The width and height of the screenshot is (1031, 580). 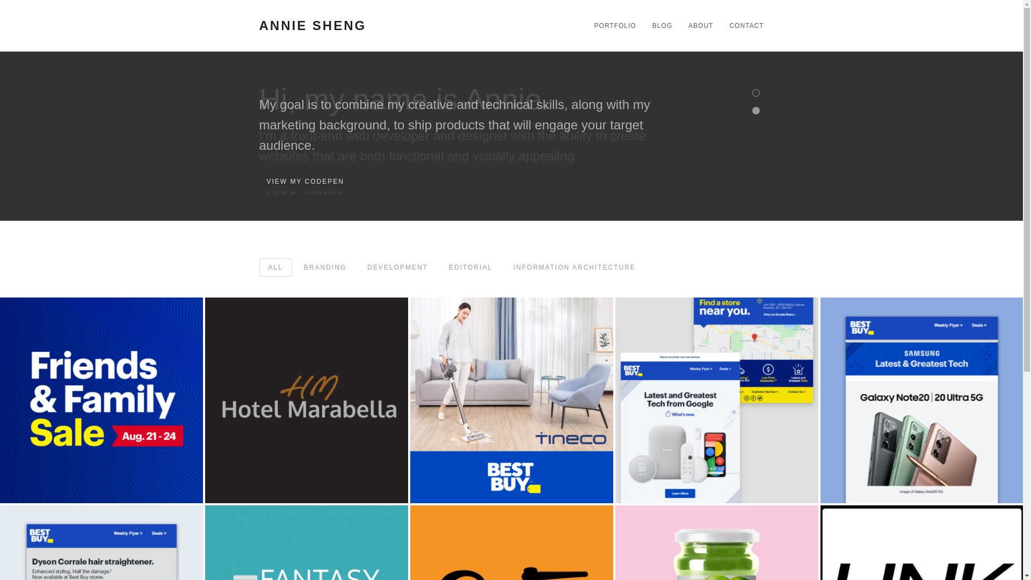 I want to click on EDITORIAL, so click(x=470, y=267).